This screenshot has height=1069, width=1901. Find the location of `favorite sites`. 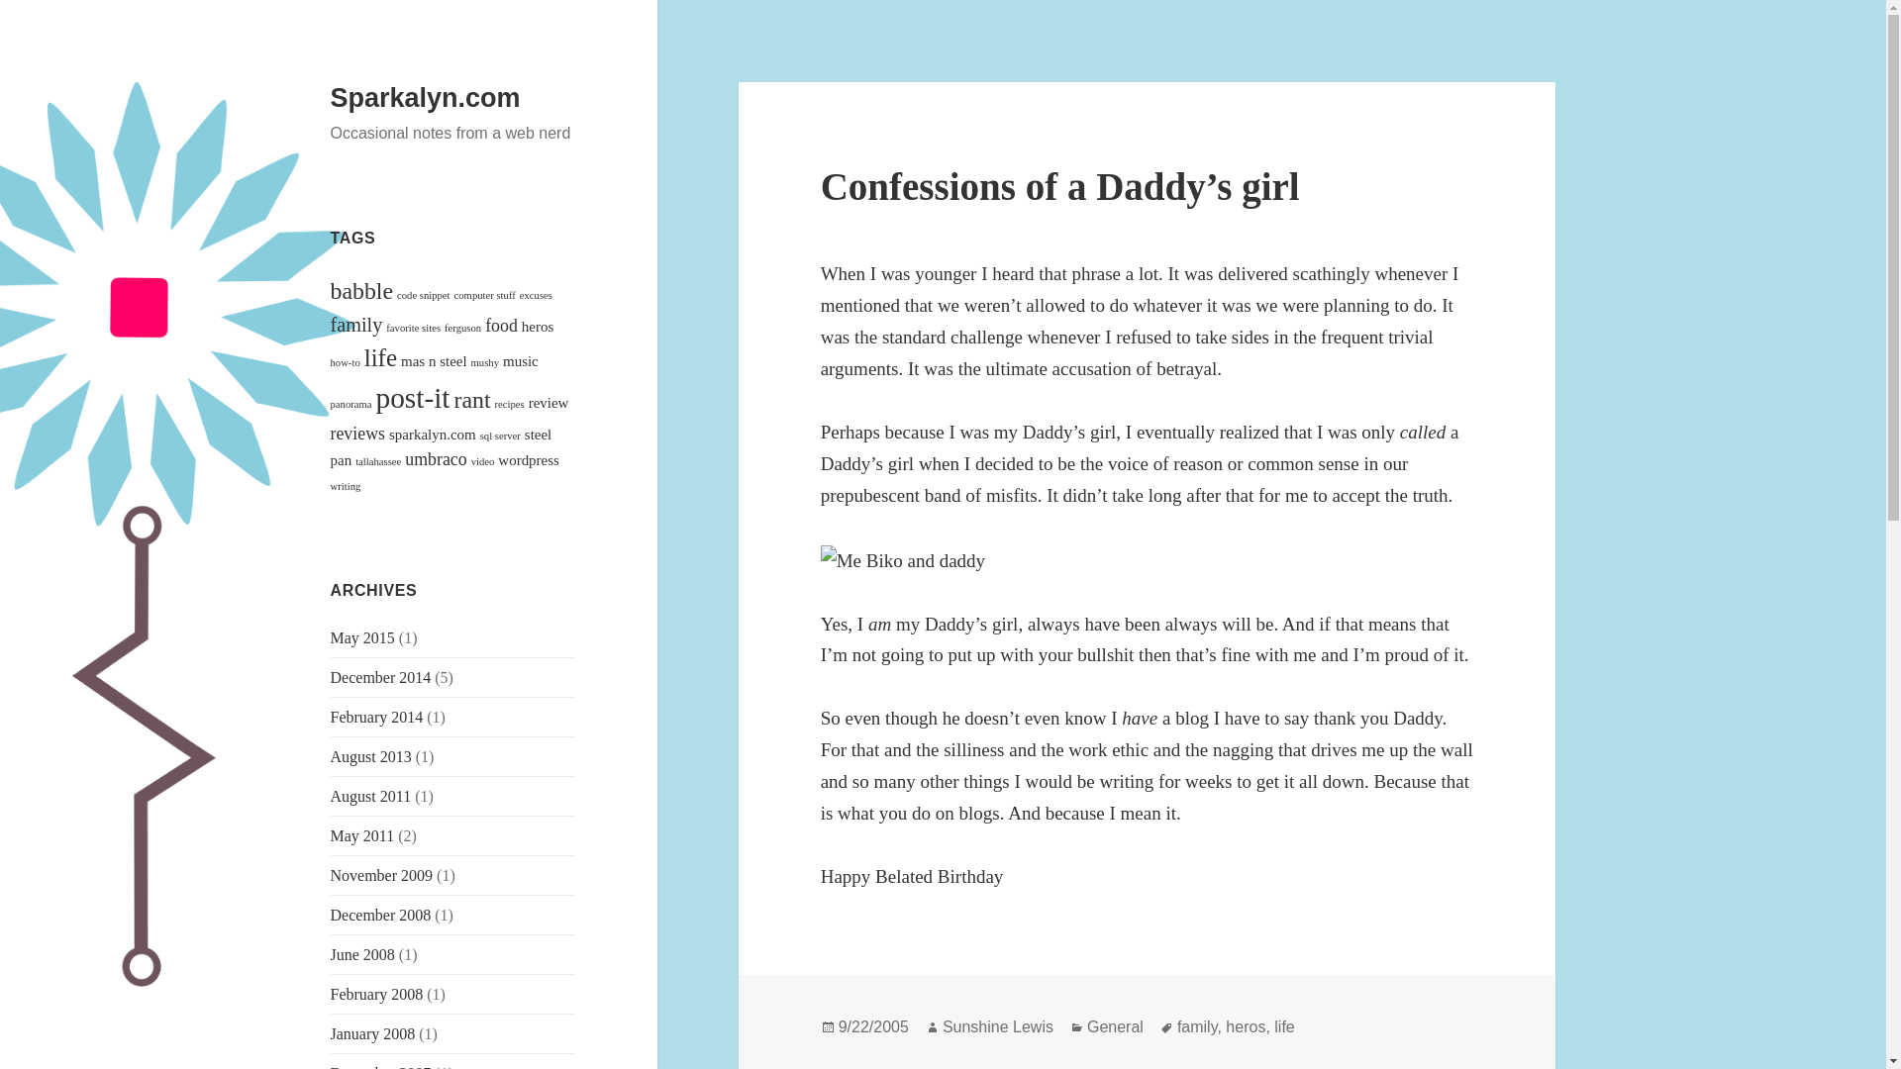

favorite sites is located at coordinates (413, 328).